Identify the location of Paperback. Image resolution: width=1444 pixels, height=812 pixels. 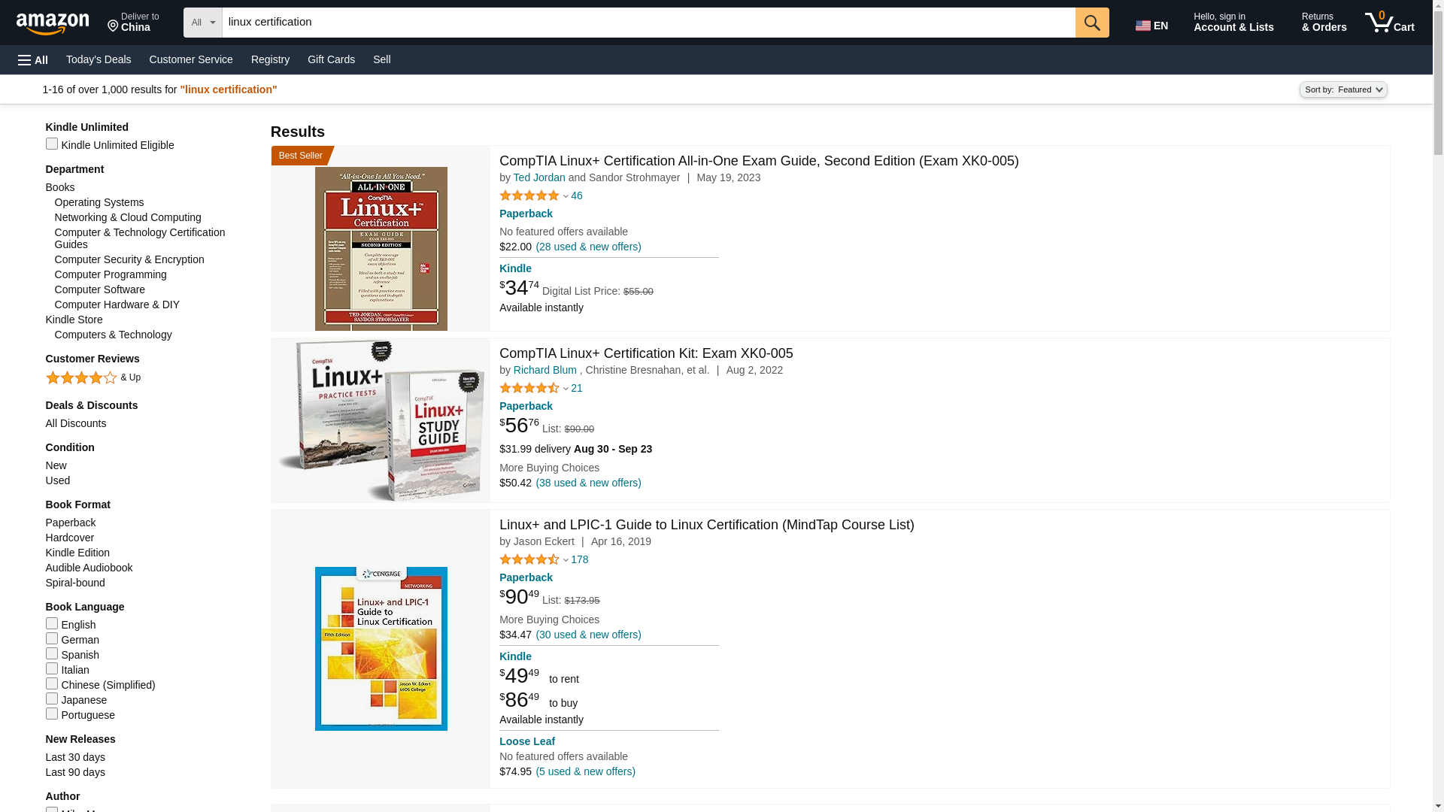
(1154, 23).